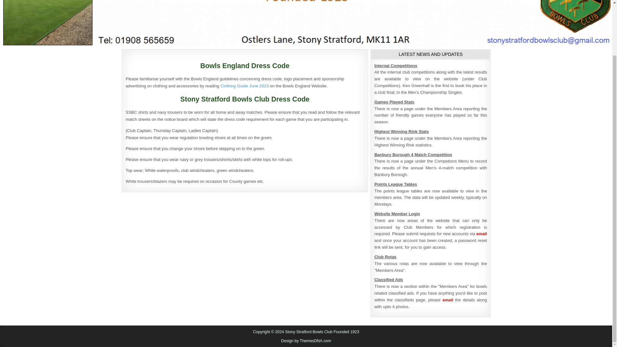 The height and width of the screenshot is (347, 617). Describe the element at coordinates (447, 299) in the screenshot. I see `email` at that location.